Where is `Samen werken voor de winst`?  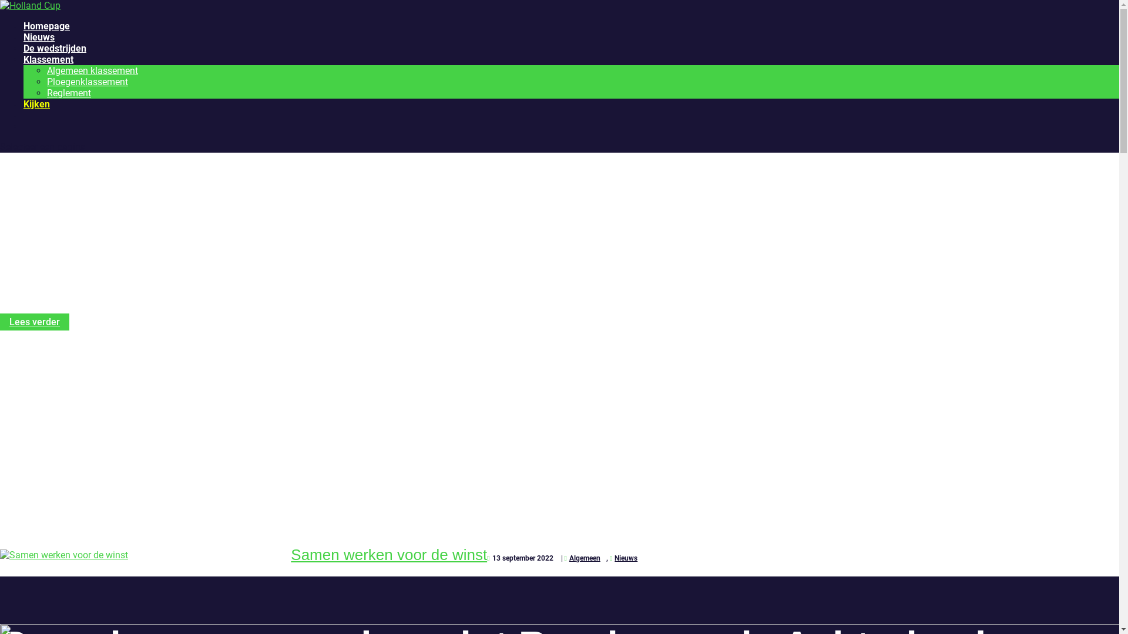 Samen werken voor de winst is located at coordinates (389, 555).